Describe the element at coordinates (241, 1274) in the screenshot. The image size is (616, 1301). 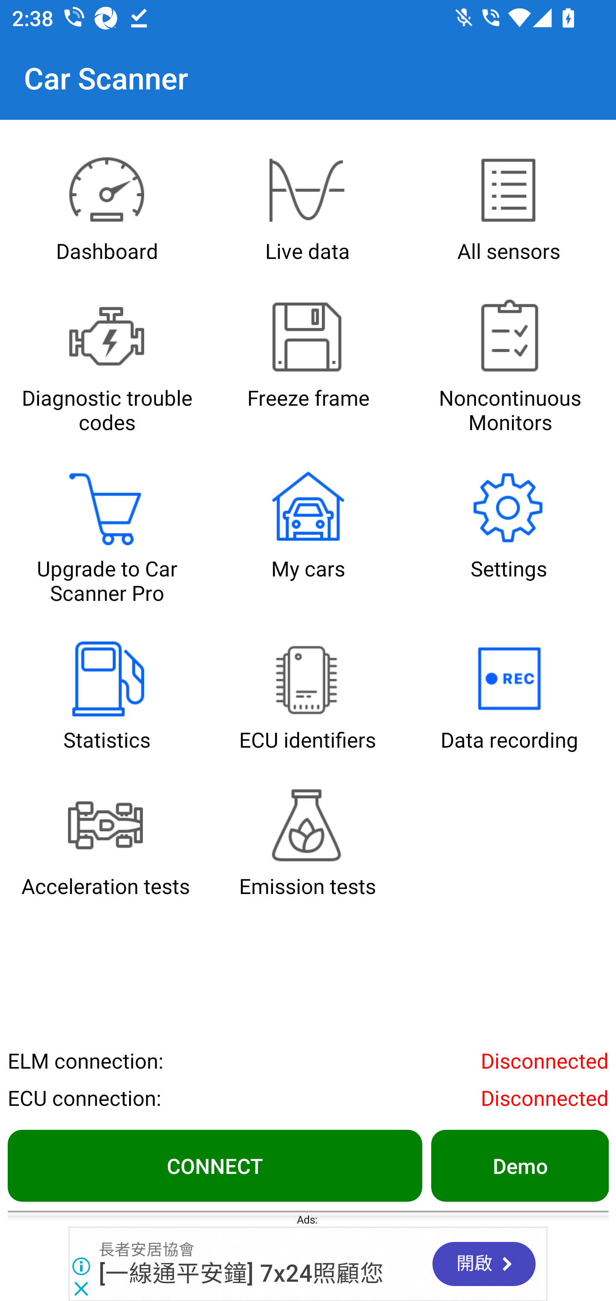
I see `[一線通平安鐘] 7x24照顧您` at that location.